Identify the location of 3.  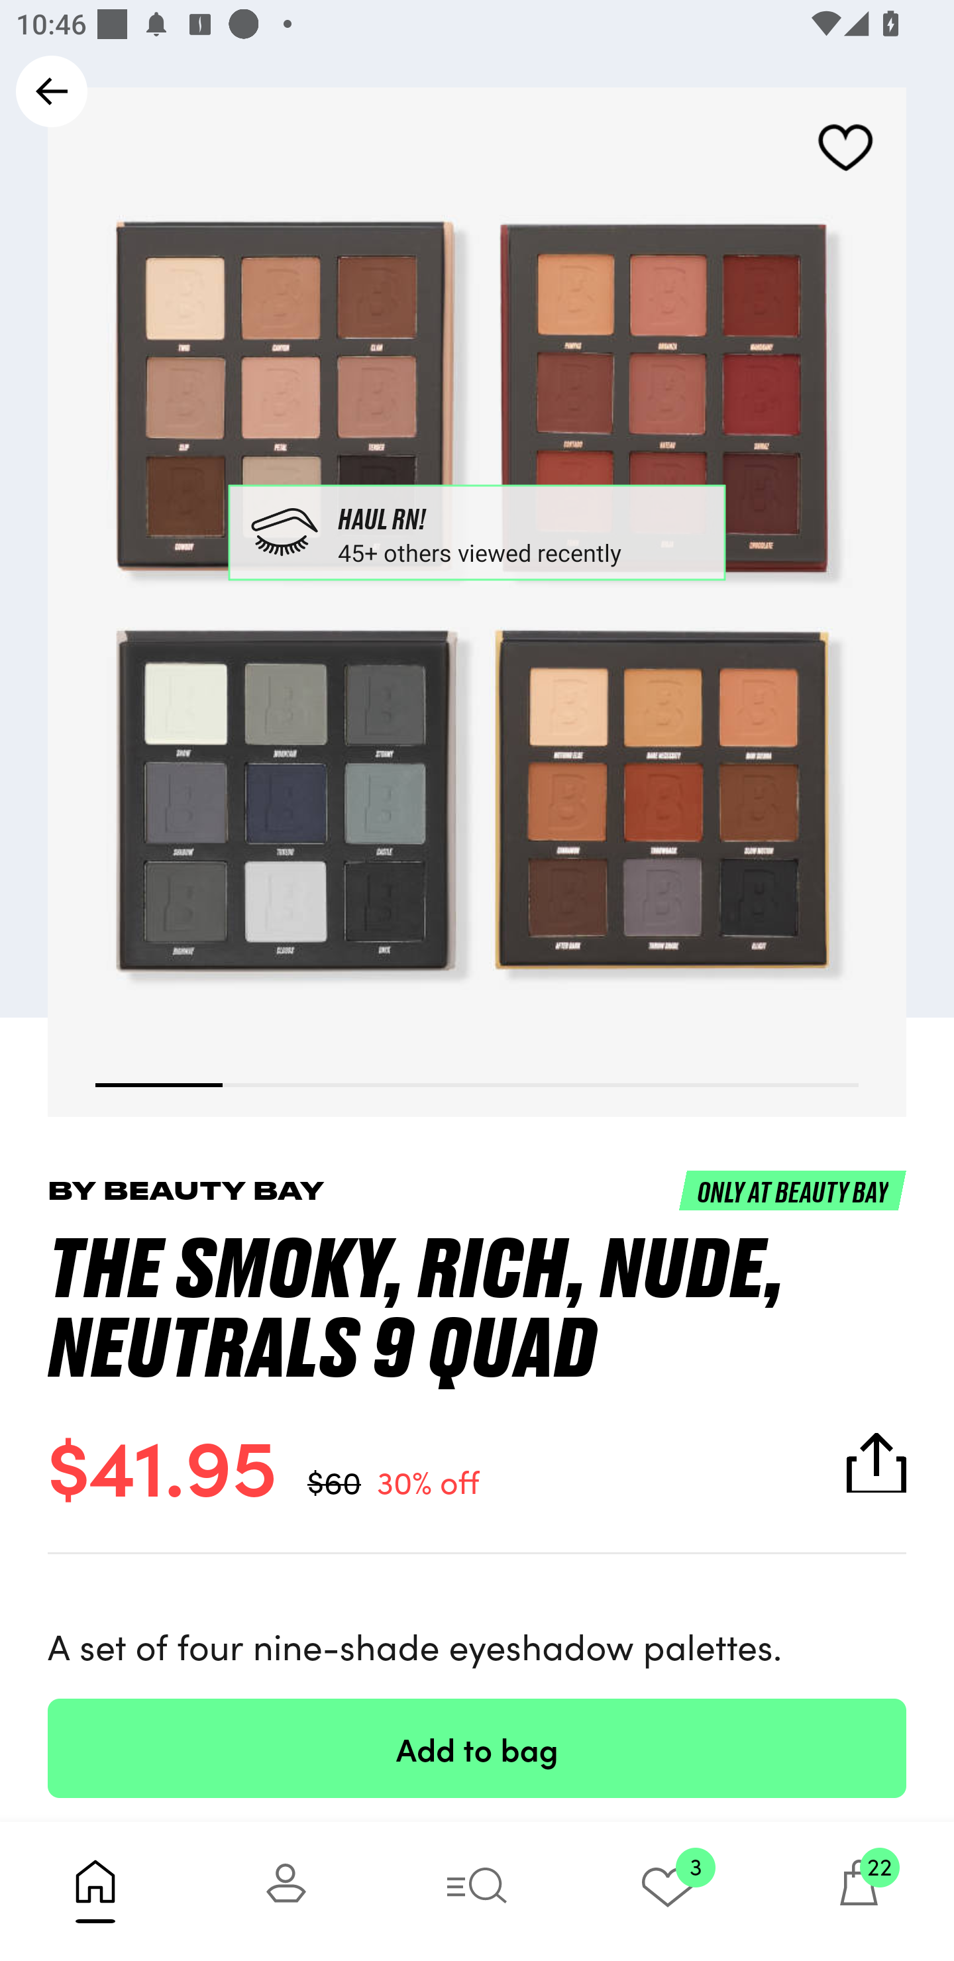
(668, 1891).